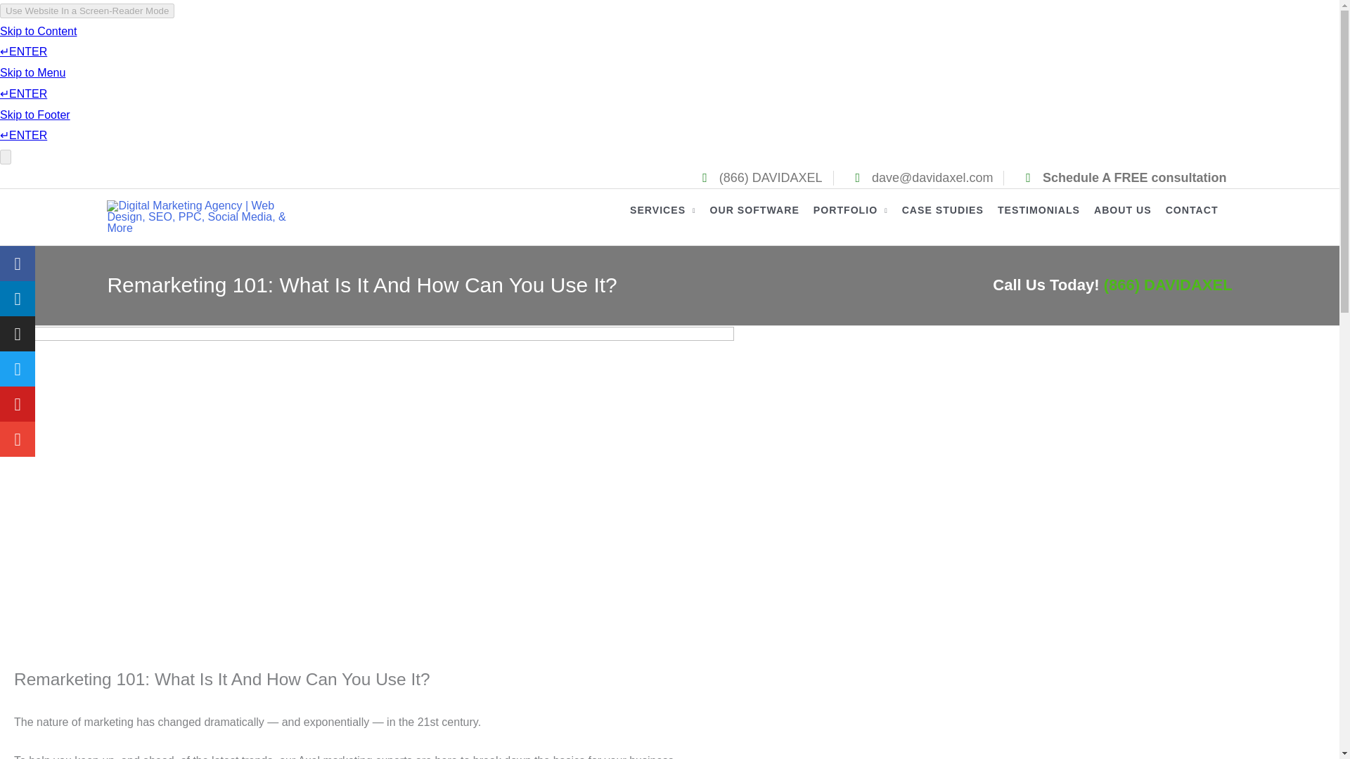  What do you see at coordinates (858, 216) in the screenshot?
I see `PORTFOLIO` at bounding box center [858, 216].